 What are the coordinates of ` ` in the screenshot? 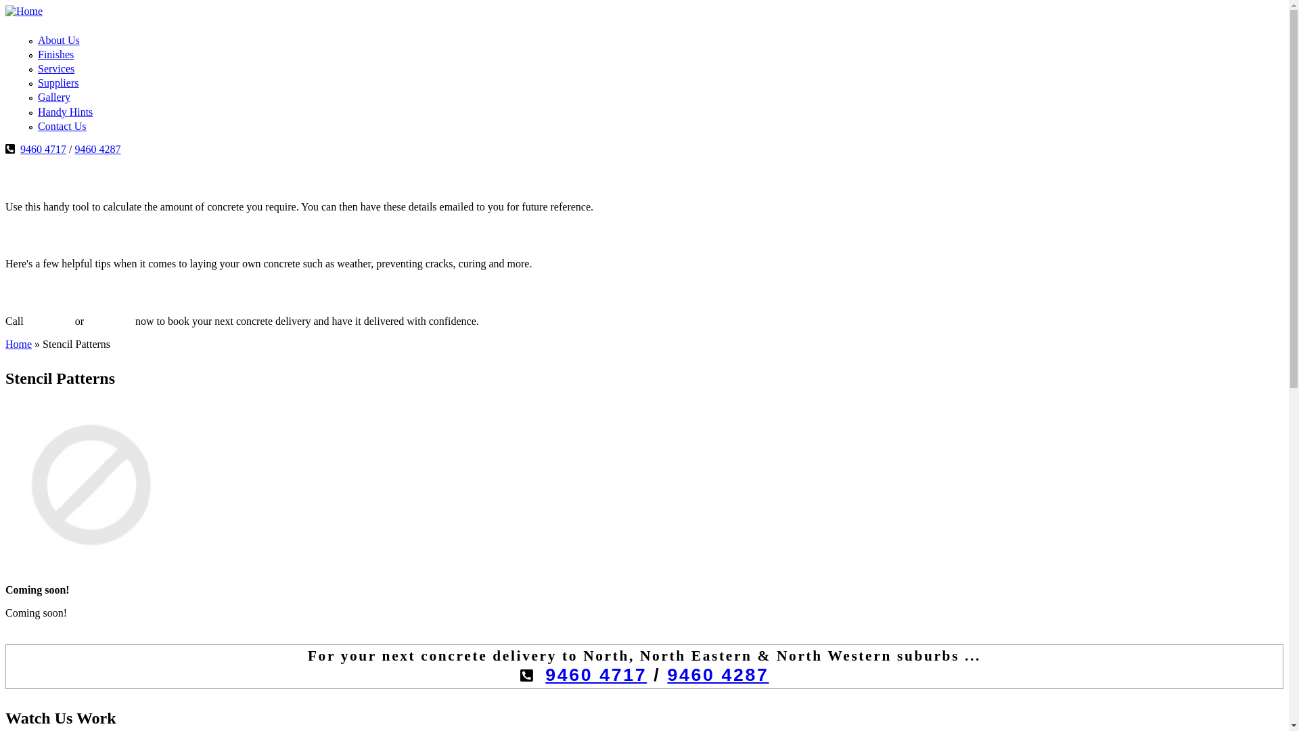 It's located at (488, 321).